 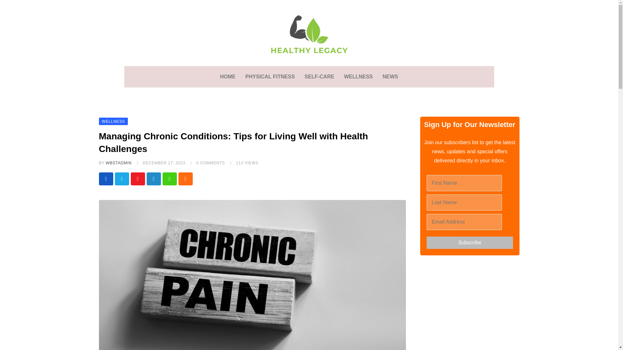 I want to click on HOME, so click(x=228, y=76).